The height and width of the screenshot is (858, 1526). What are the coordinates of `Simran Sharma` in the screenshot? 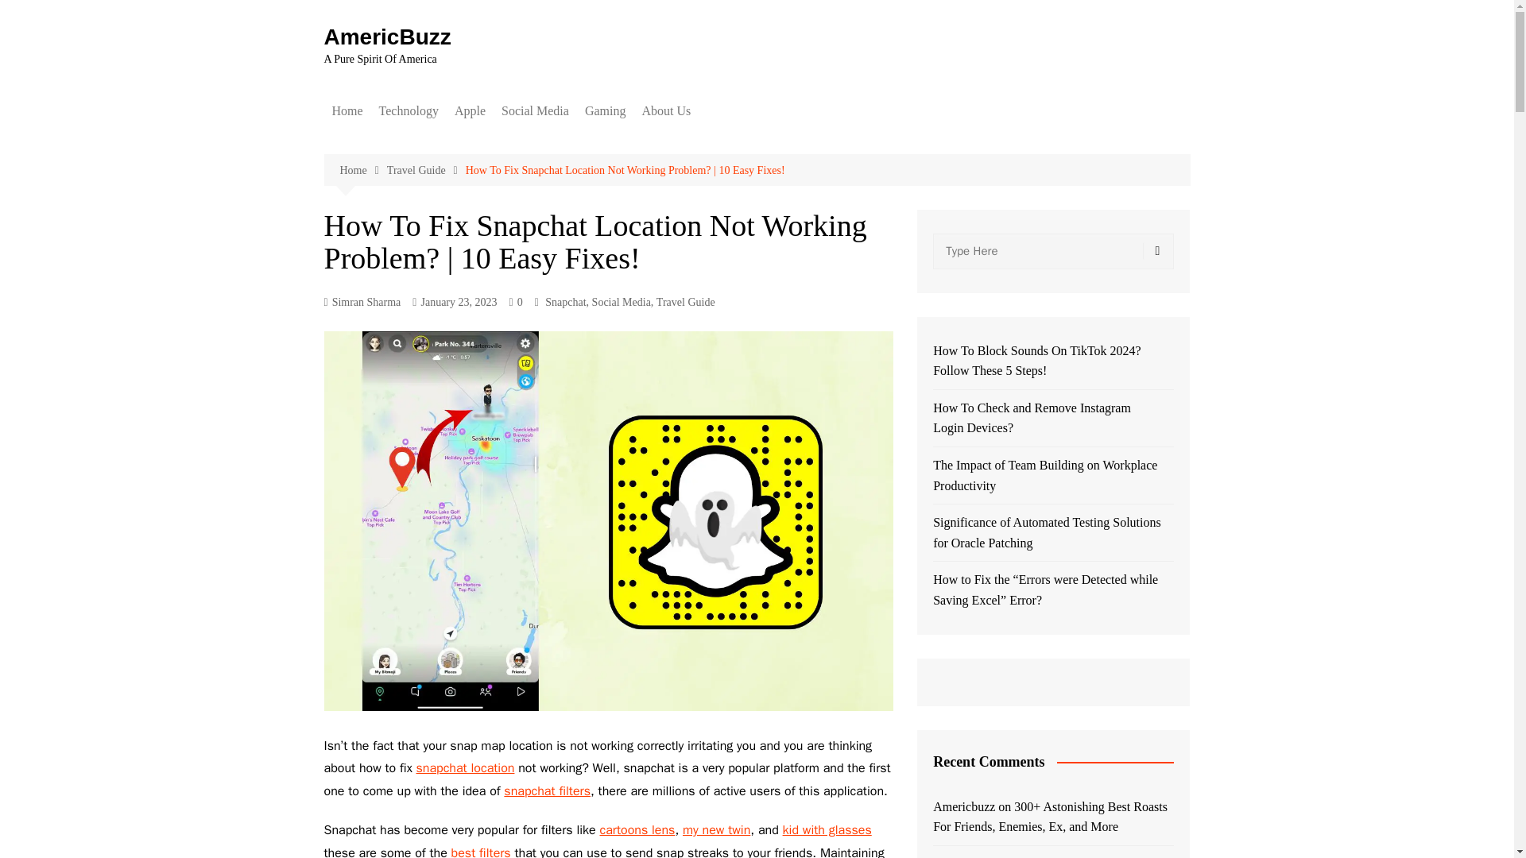 It's located at (362, 303).